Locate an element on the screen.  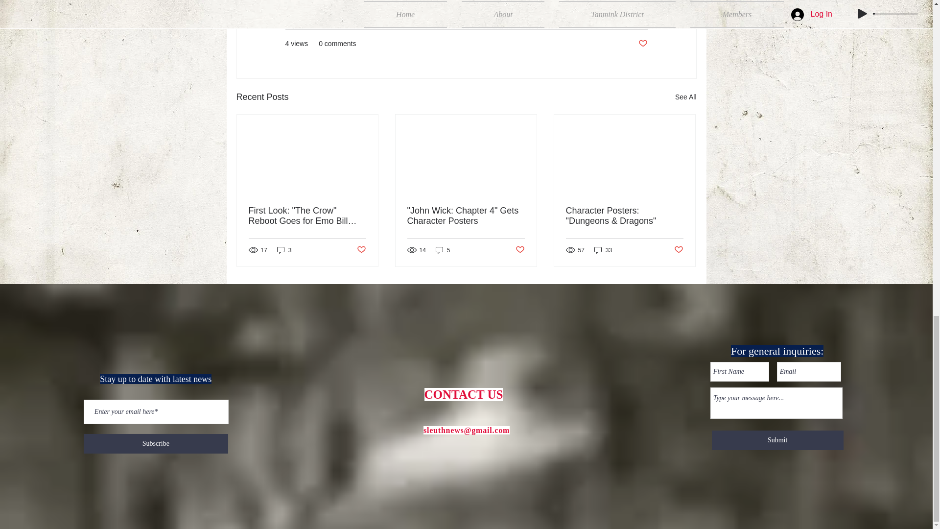
Post not marked as liked is located at coordinates (679, 250).